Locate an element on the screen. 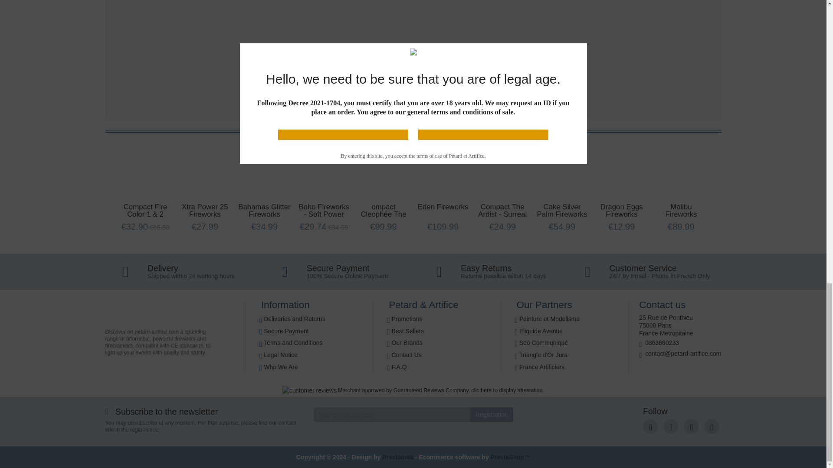 This screenshot has height=468, width=833. Boho Fireworks - Soft Power is located at coordinates (324, 211).